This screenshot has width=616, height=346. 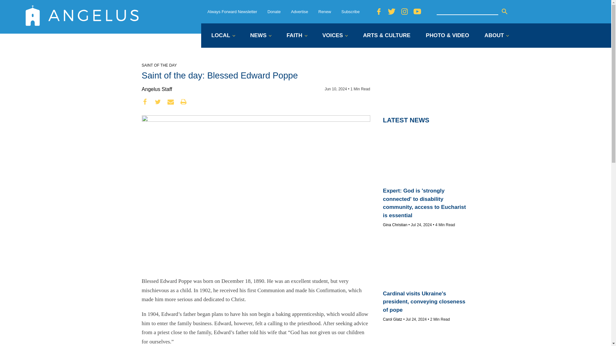 What do you see at coordinates (274, 12) in the screenshot?
I see `Donate` at bounding box center [274, 12].